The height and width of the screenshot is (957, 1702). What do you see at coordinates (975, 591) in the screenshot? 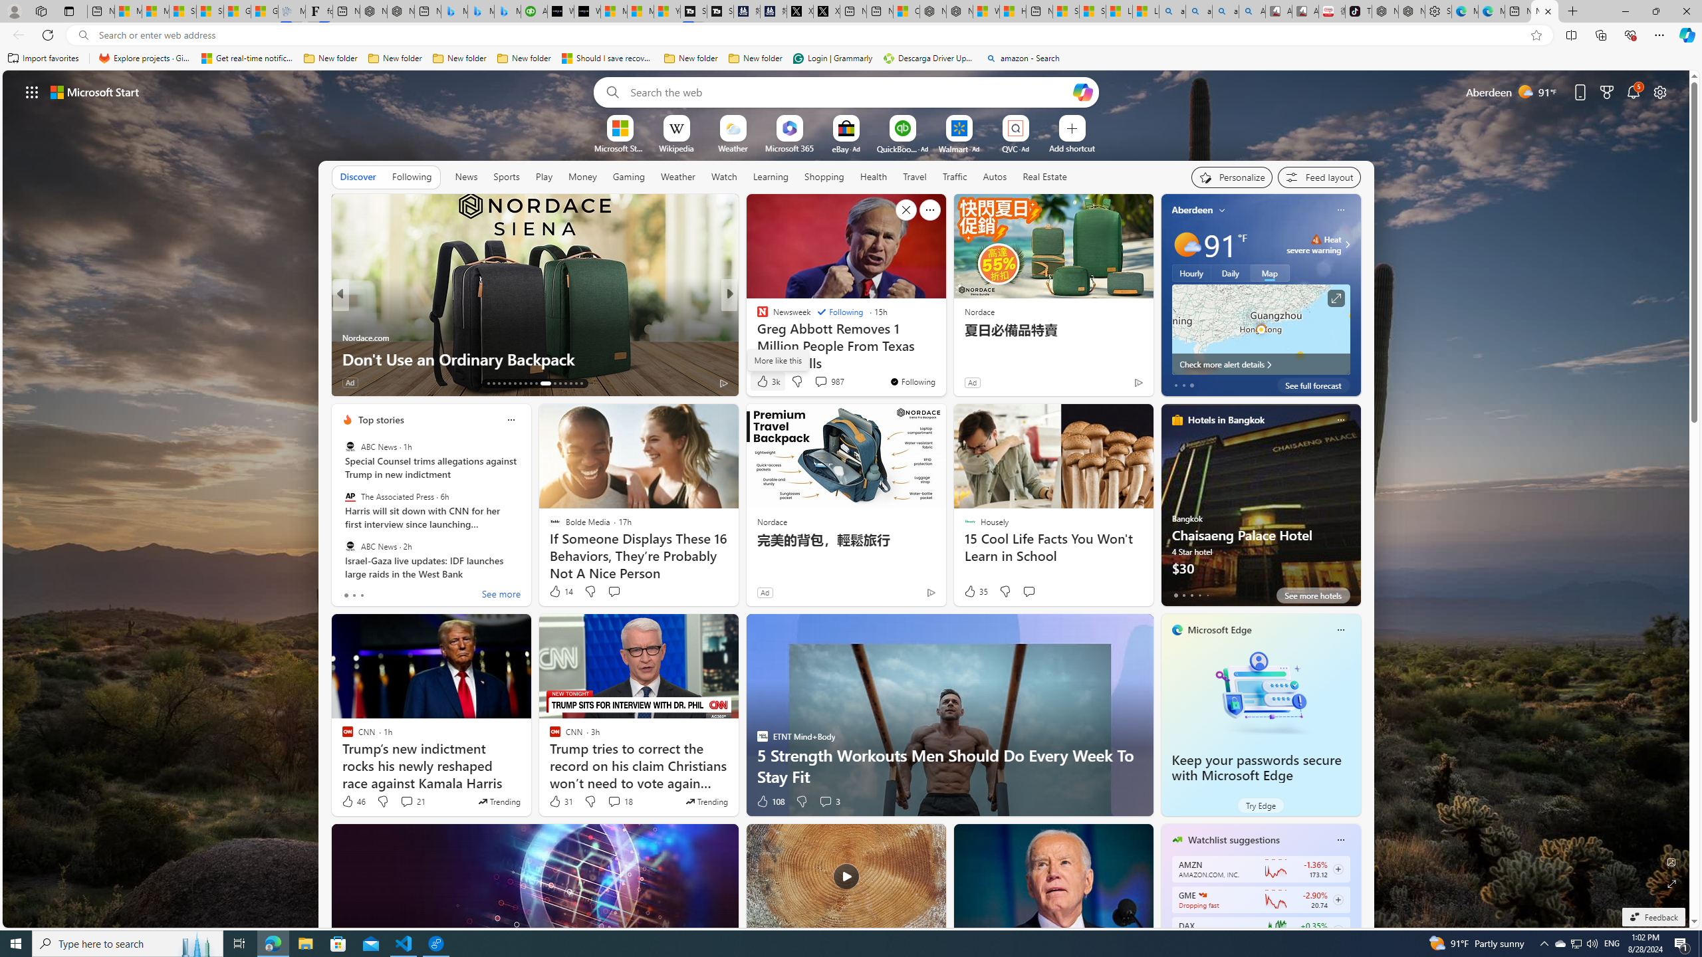
I see `35 Like` at bounding box center [975, 591].